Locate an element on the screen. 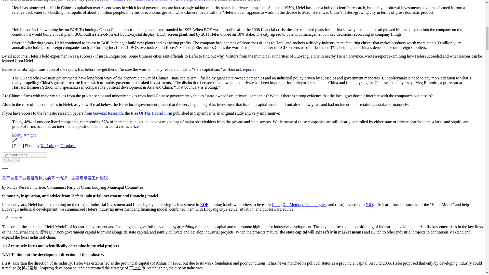 The image size is (489, 275). Rise Of The Hybrid Firm is located at coordinates (151, 113).